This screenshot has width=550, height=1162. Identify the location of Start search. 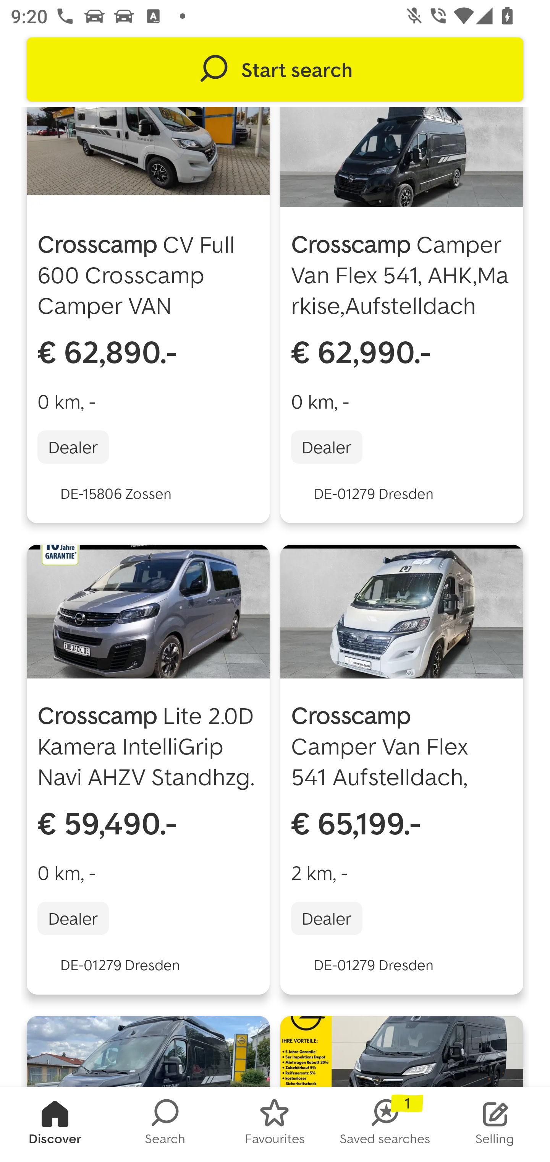
(275, 70).